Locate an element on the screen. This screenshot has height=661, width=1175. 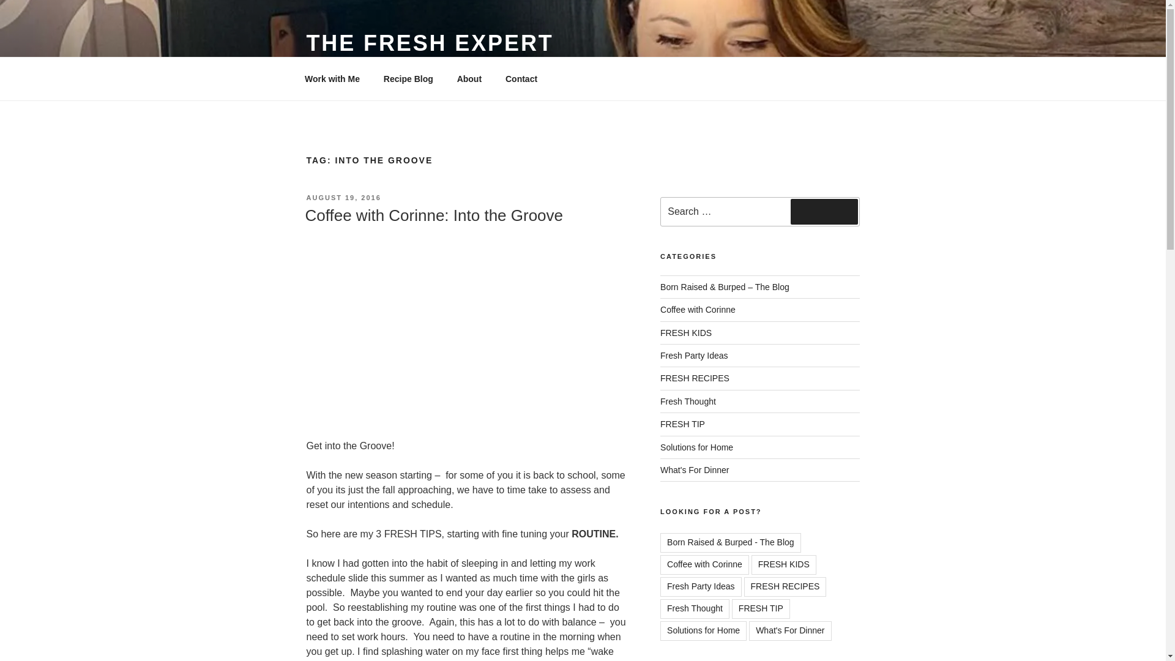
FRESH RECIPES is located at coordinates (785, 586).